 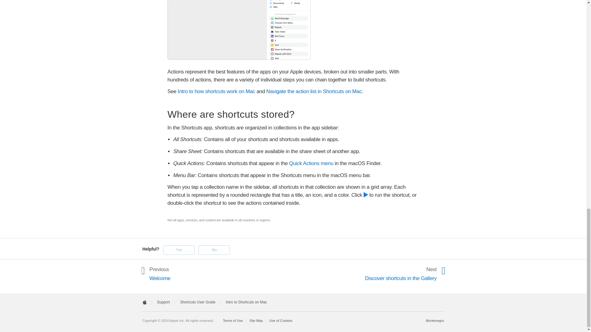 What do you see at coordinates (214, 250) in the screenshot?
I see `Not helpful` at bounding box center [214, 250].